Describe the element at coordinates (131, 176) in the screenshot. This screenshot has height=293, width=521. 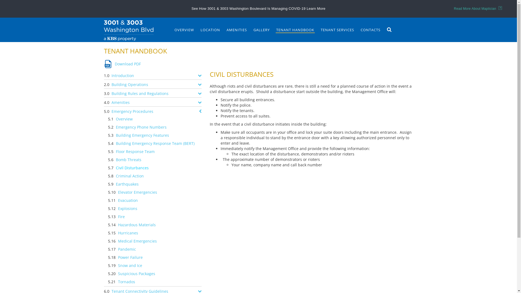
I see `Criminal Action` at that location.